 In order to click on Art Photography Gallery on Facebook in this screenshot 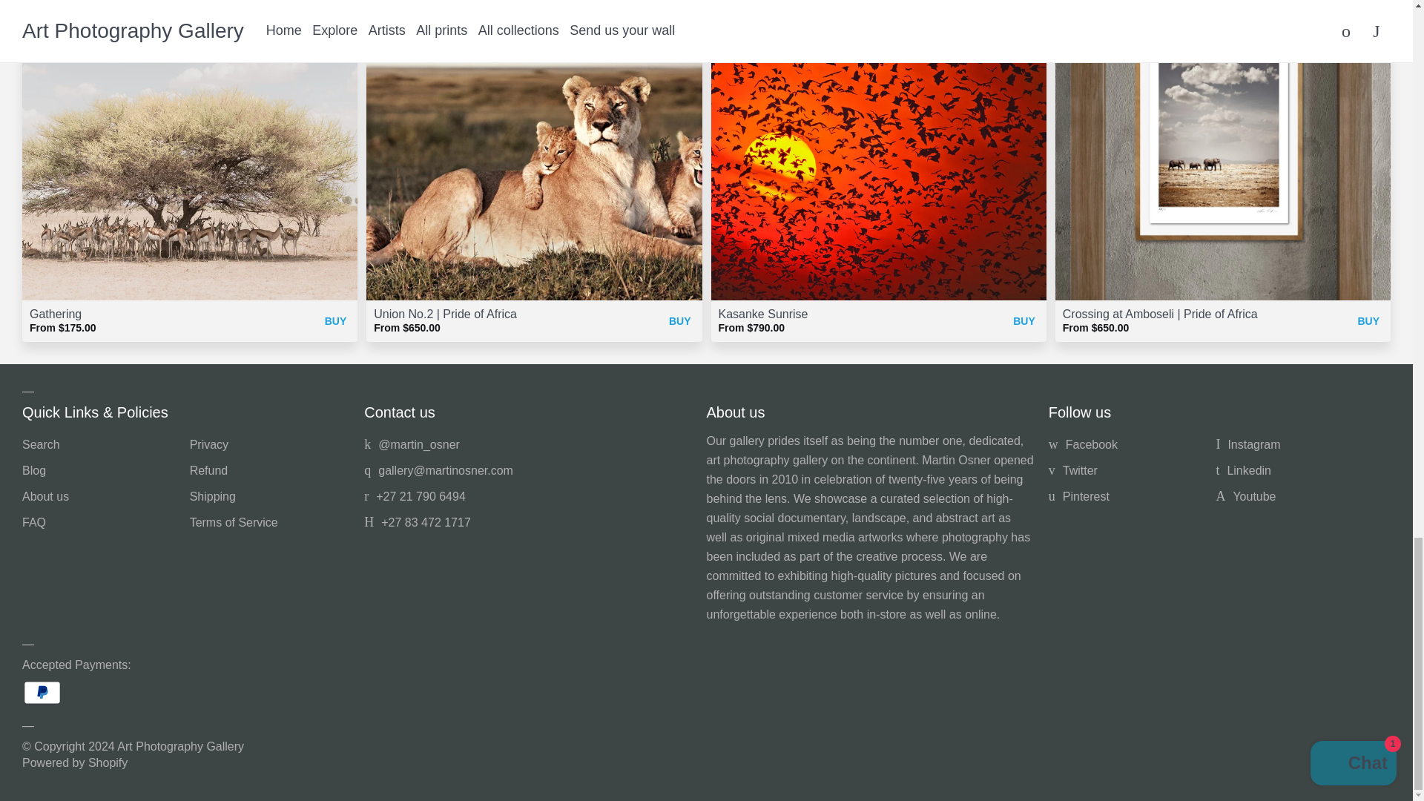, I will do `click(1083, 444)`.